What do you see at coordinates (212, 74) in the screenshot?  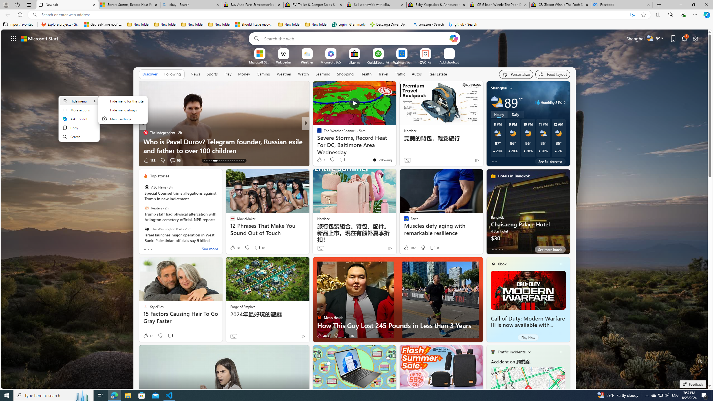 I see `Sports` at bounding box center [212, 74].